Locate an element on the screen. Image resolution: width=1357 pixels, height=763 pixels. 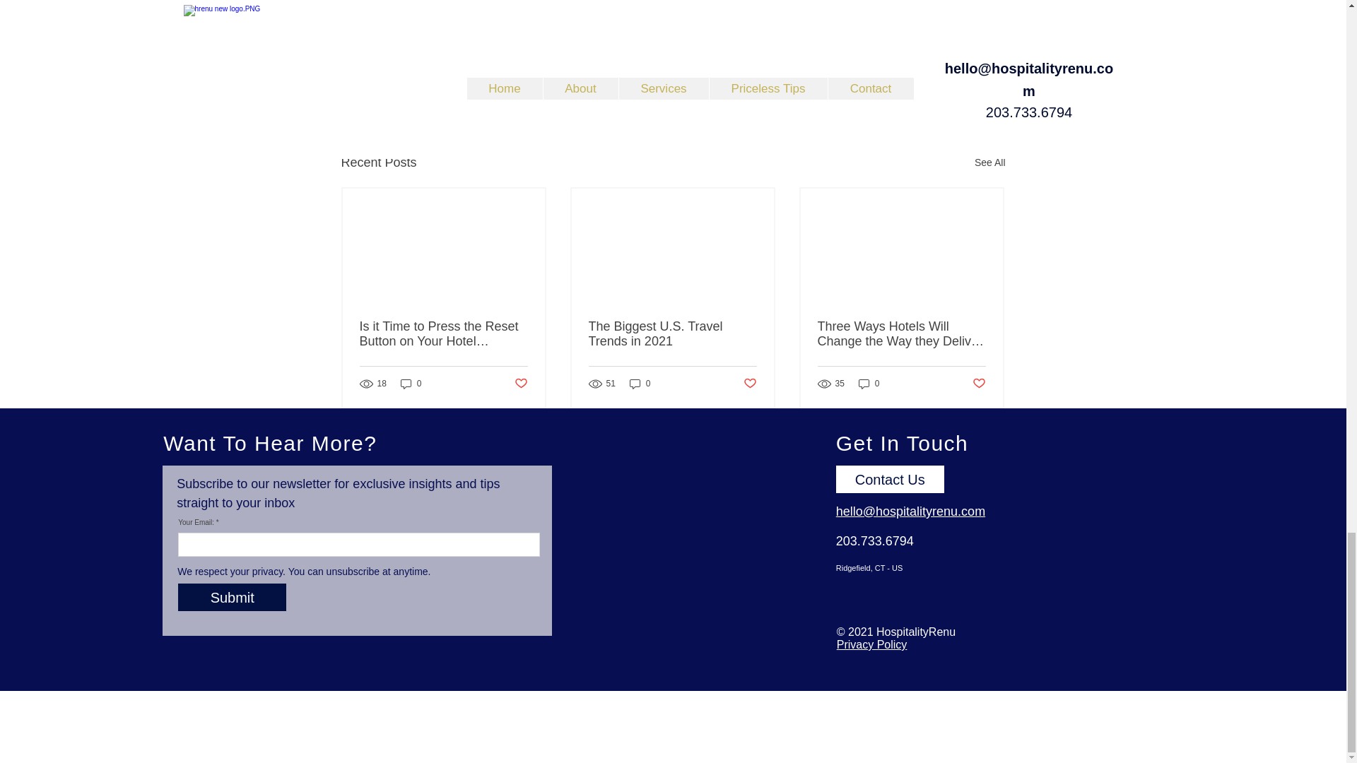
Contact Us is located at coordinates (890, 479).